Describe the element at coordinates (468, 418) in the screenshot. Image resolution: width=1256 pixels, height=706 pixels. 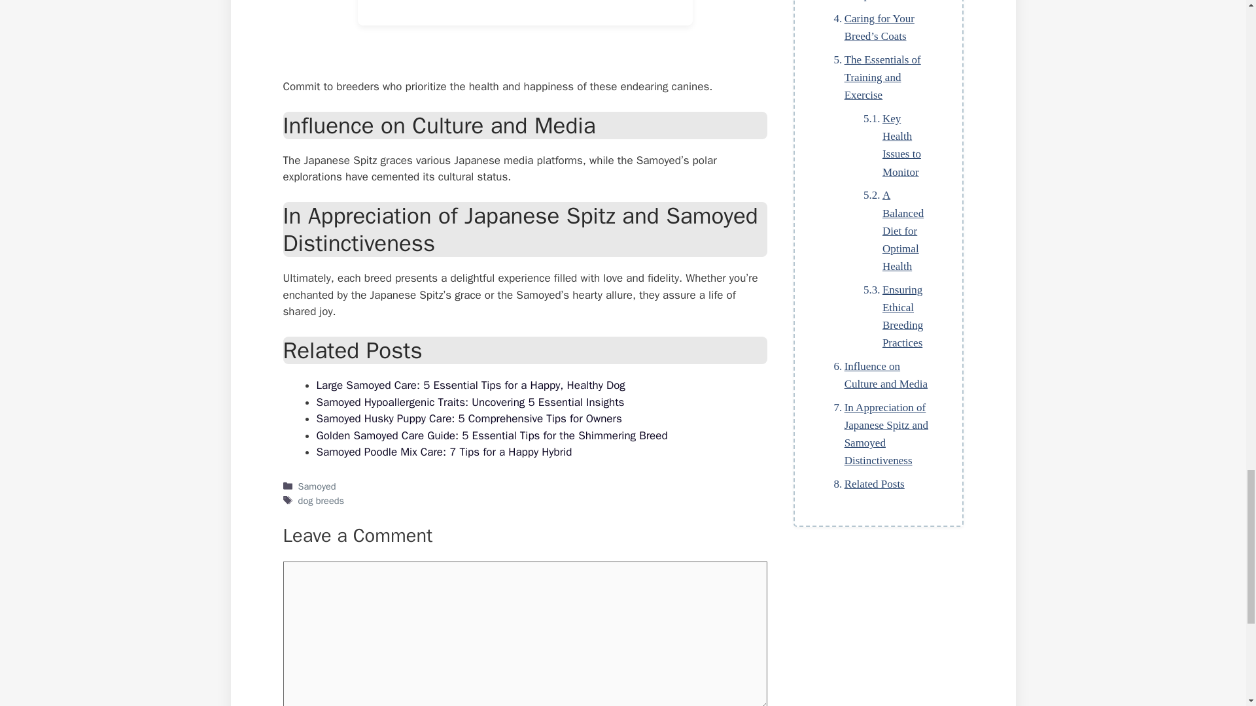
I see `Samoyed Husky Puppy Care: 5 Comprehensive Tips for Owners` at that location.